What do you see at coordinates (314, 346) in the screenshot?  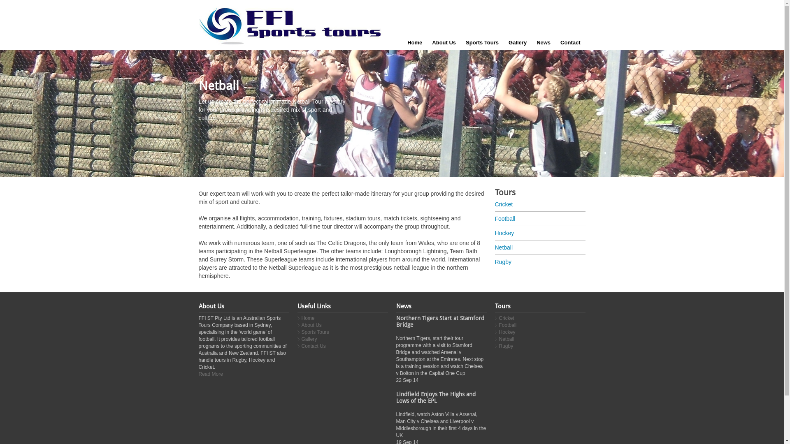 I see `Contact Us` at bounding box center [314, 346].